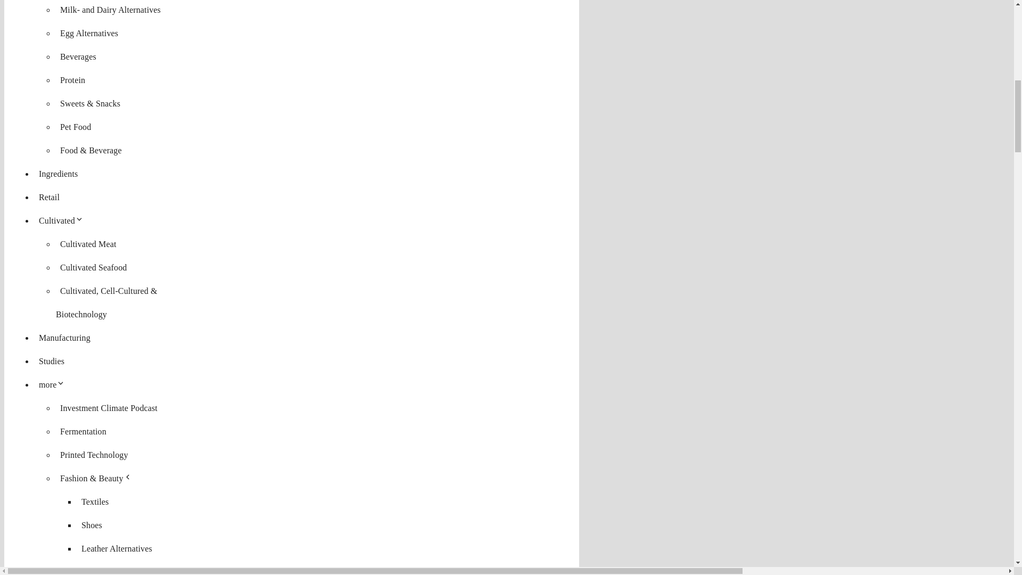 The image size is (1022, 575). I want to click on Manufacturing, so click(65, 338).